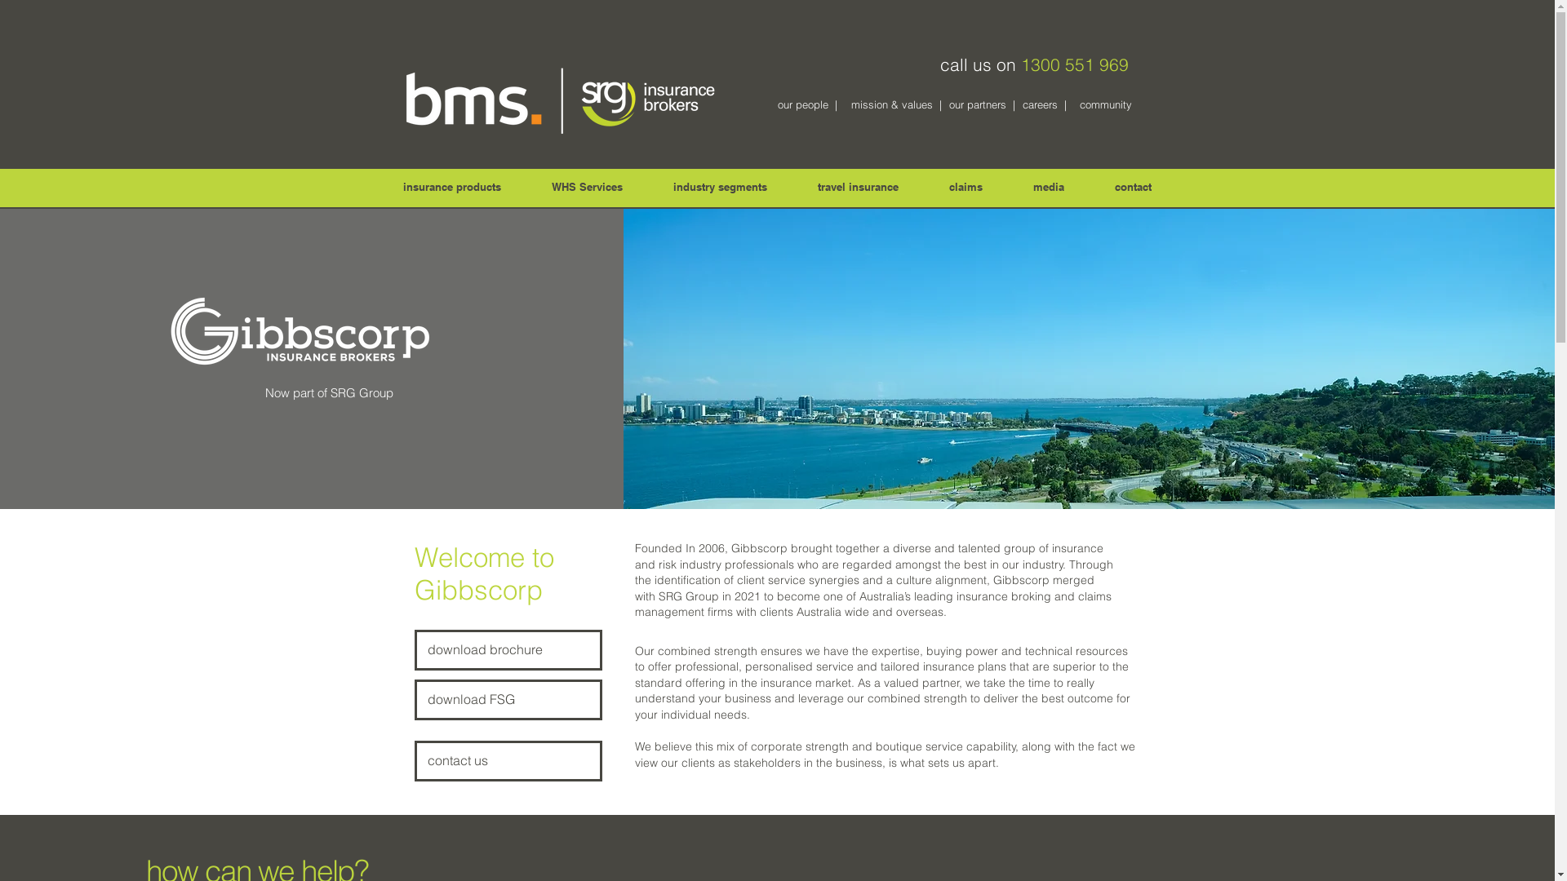 Image resolution: width=1567 pixels, height=881 pixels. I want to click on contact, so click(1133, 188).